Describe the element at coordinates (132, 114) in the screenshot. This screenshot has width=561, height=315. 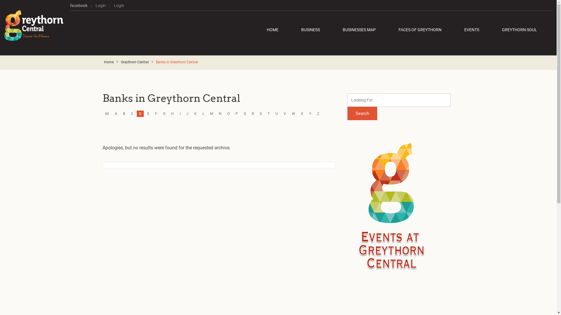
I see `C` at that location.